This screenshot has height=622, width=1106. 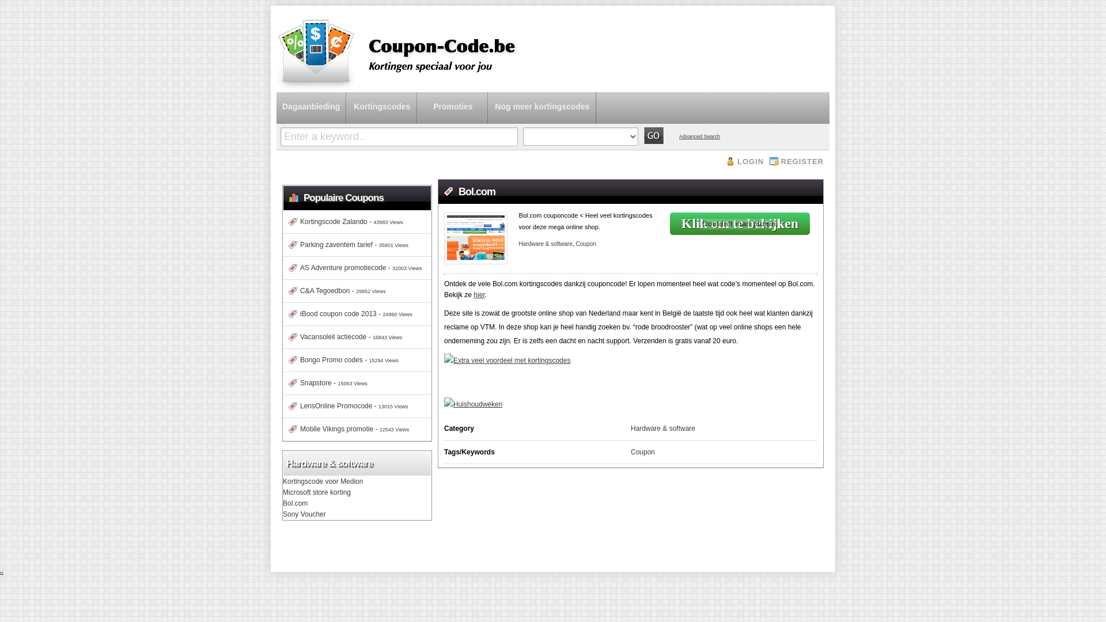 What do you see at coordinates (295, 503) in the screenshot?
I see `Bol.com` at bounding box center [295, 503].